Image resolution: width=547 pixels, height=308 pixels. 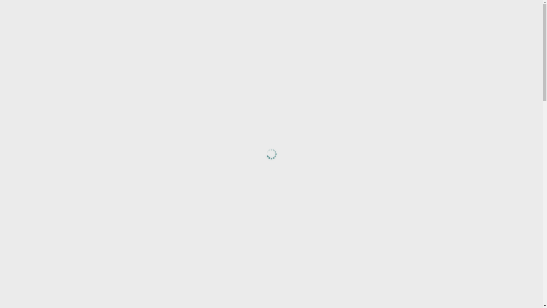 I want to click on Support, so click(x=394, y=24).